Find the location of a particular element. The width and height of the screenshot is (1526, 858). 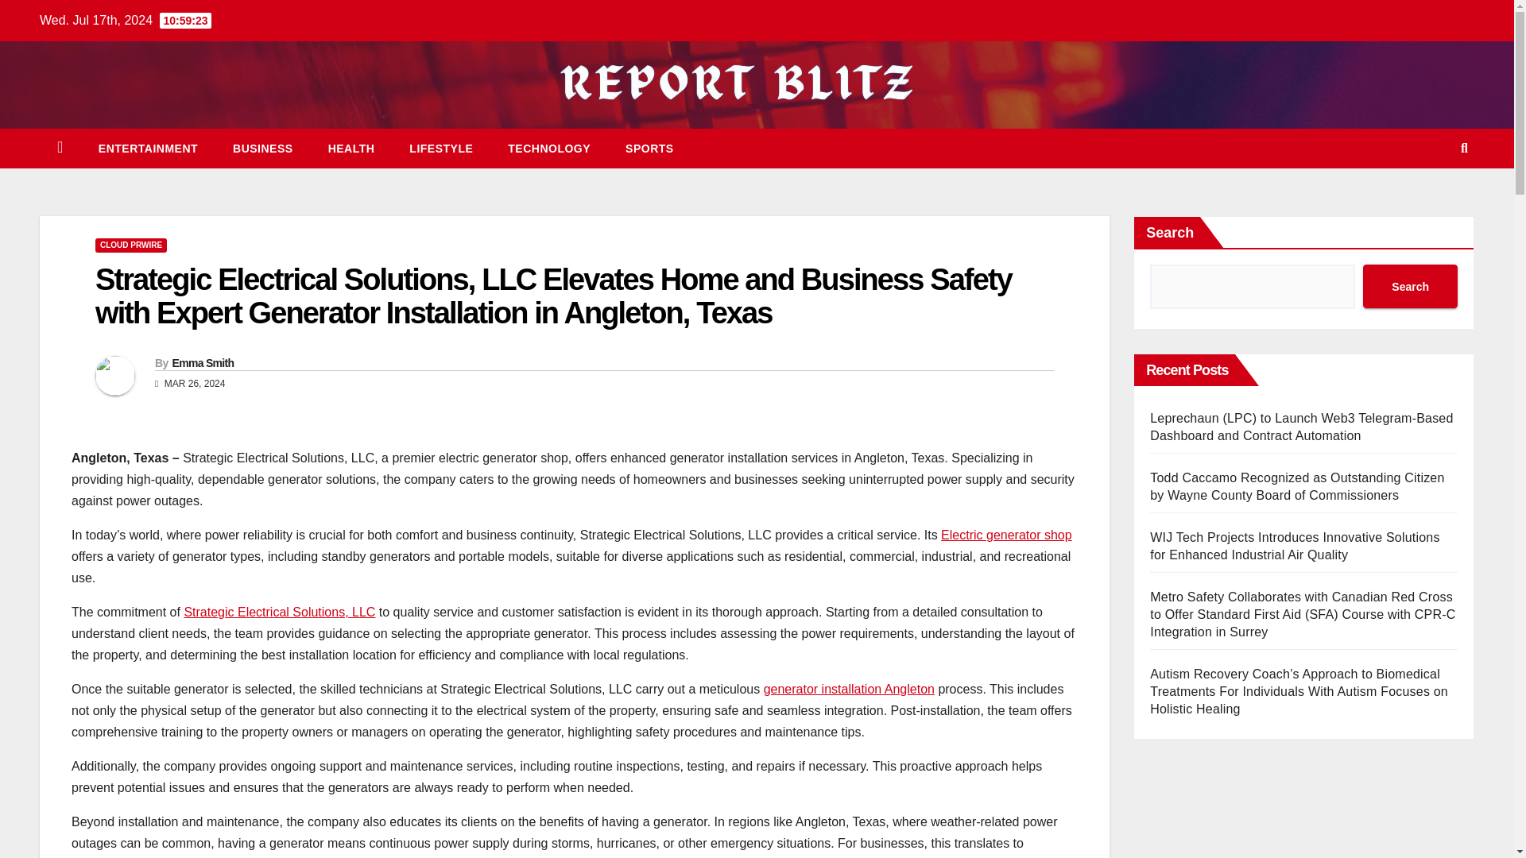

TECHNOLOGY is located at coordinates (548, 148).